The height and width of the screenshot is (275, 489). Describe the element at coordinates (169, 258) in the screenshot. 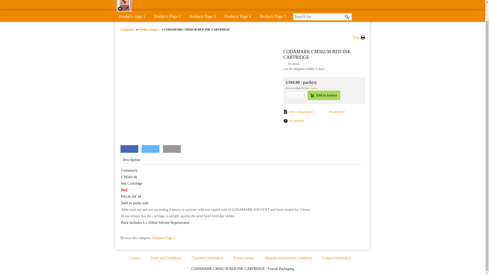

I see `Terms and Conditions` at that location.